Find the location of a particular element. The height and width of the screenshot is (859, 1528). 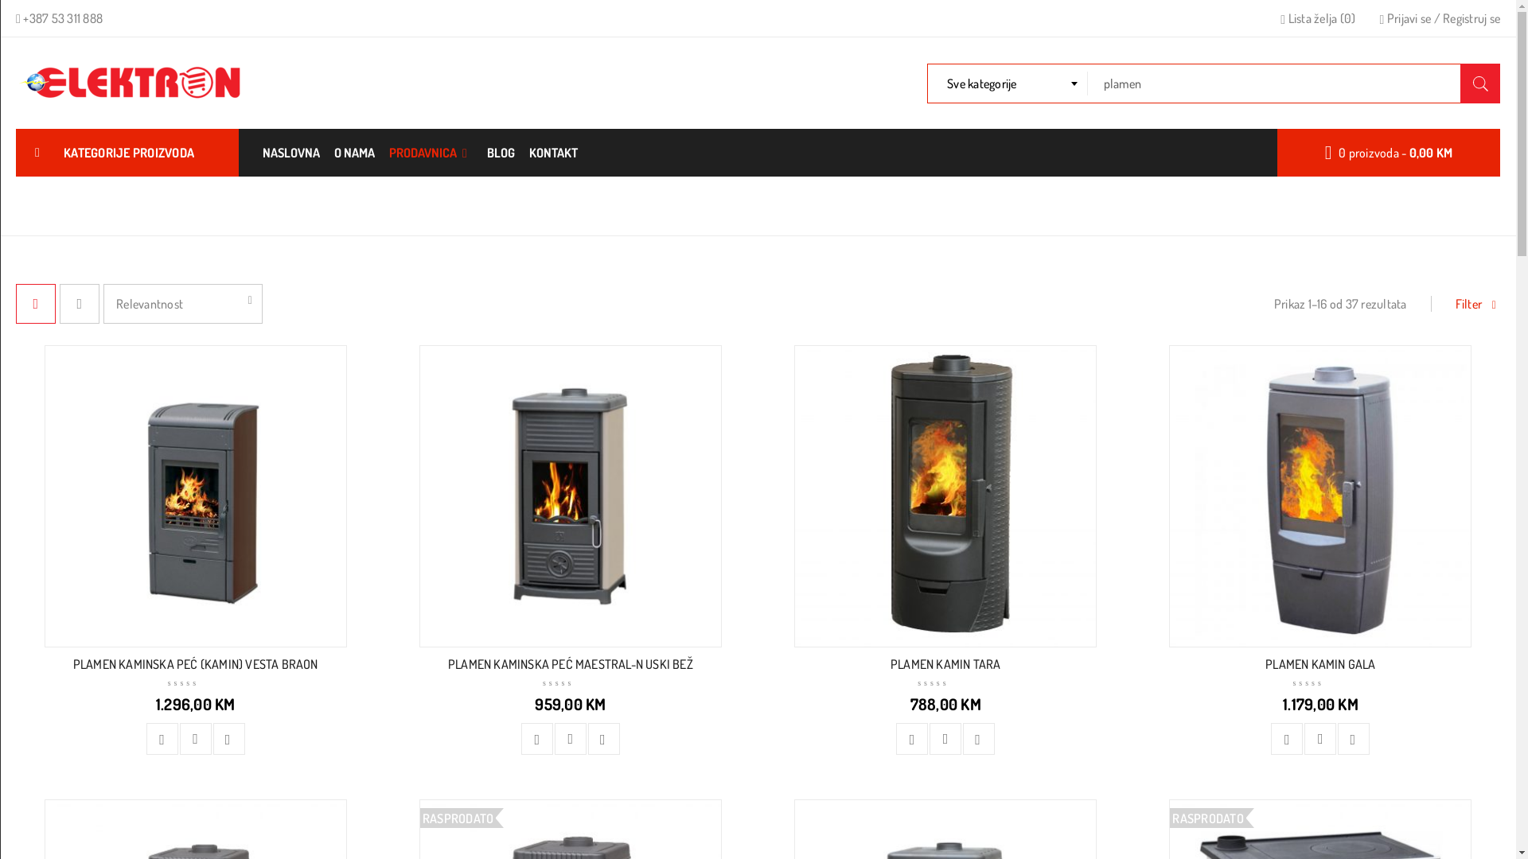

Uporedi is located at coordinates (196, 739).